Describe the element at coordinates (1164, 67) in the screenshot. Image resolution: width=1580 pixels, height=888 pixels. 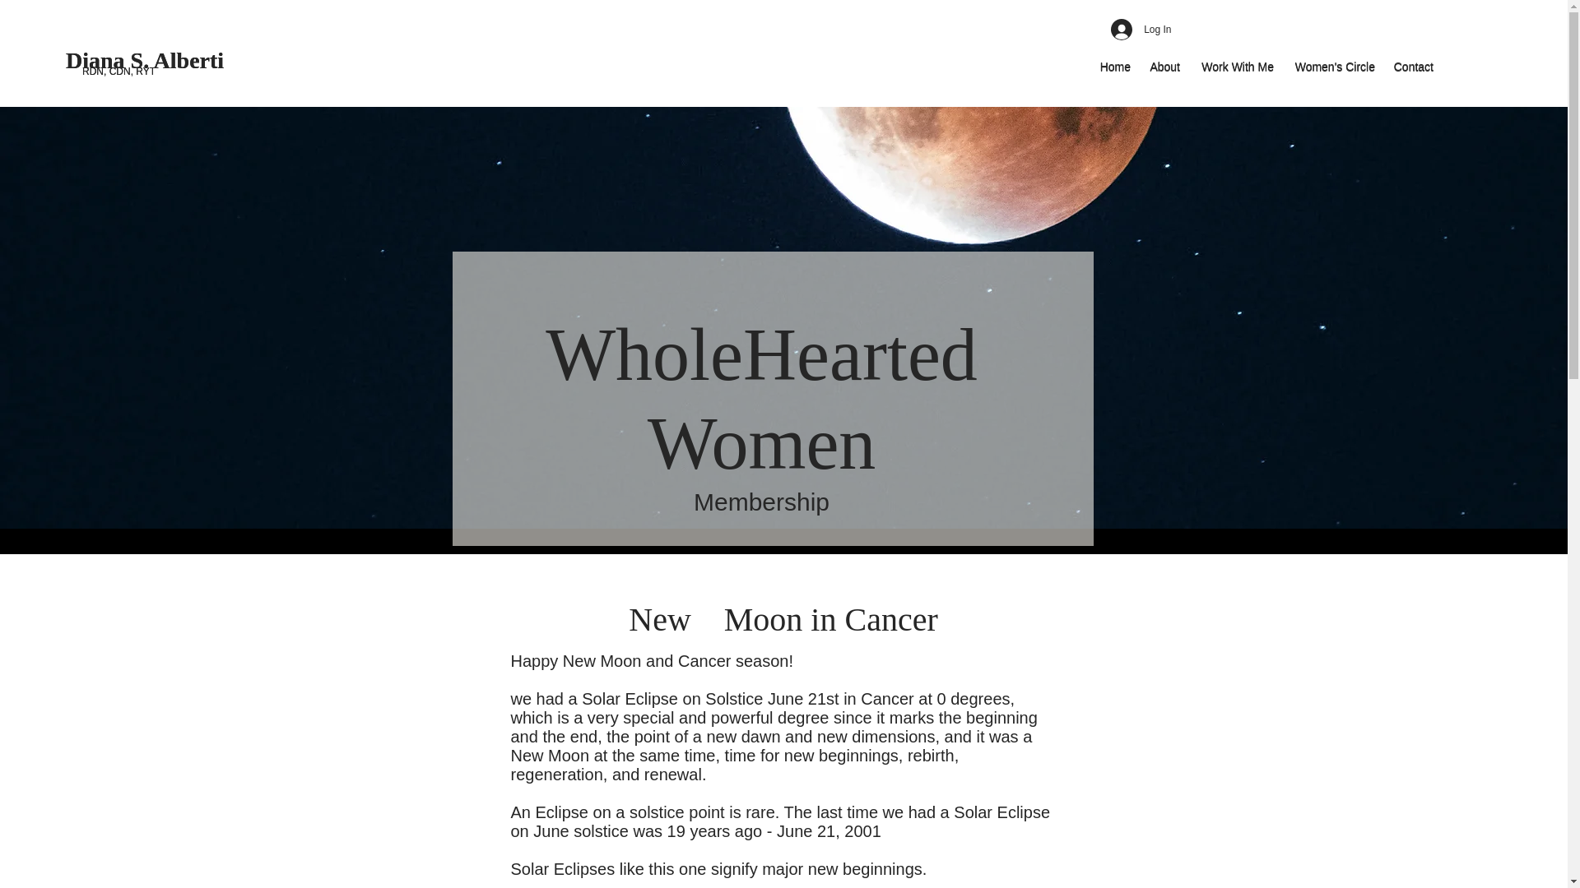
I see `About` at that location.